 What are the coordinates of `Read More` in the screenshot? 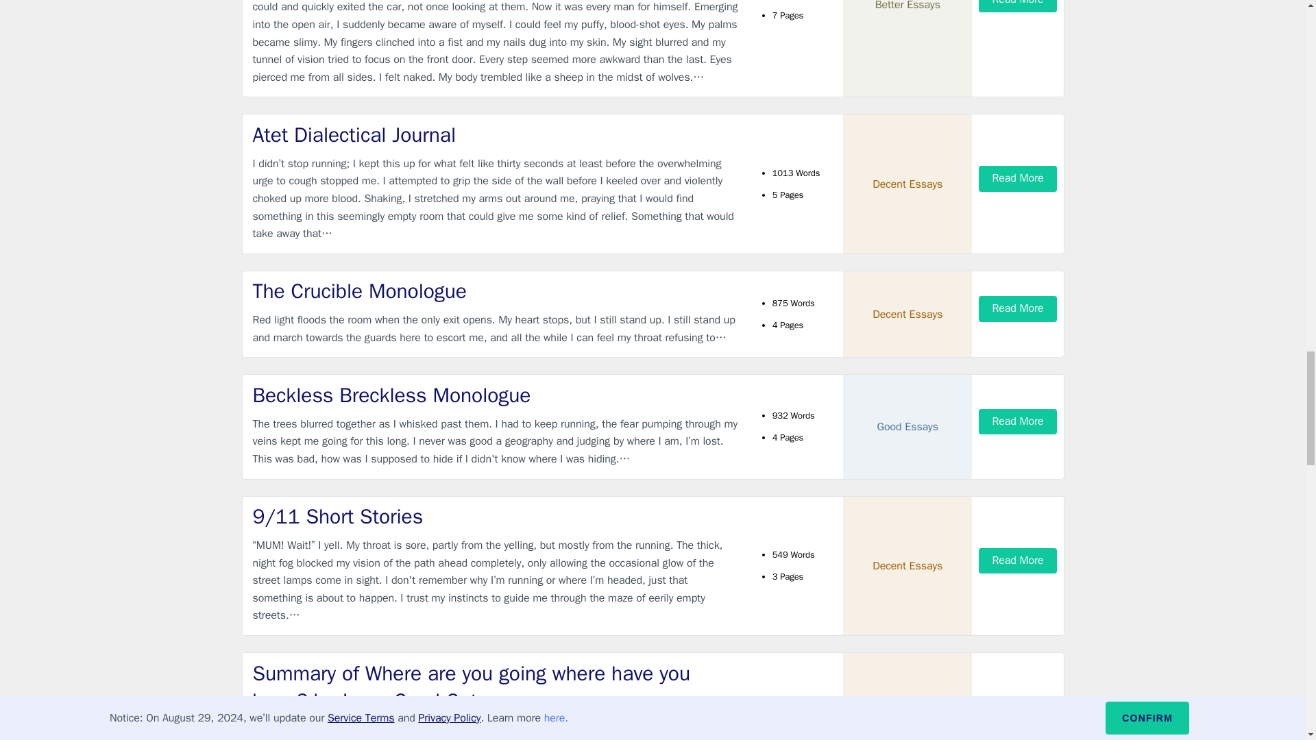 It's located at (1017, 178).